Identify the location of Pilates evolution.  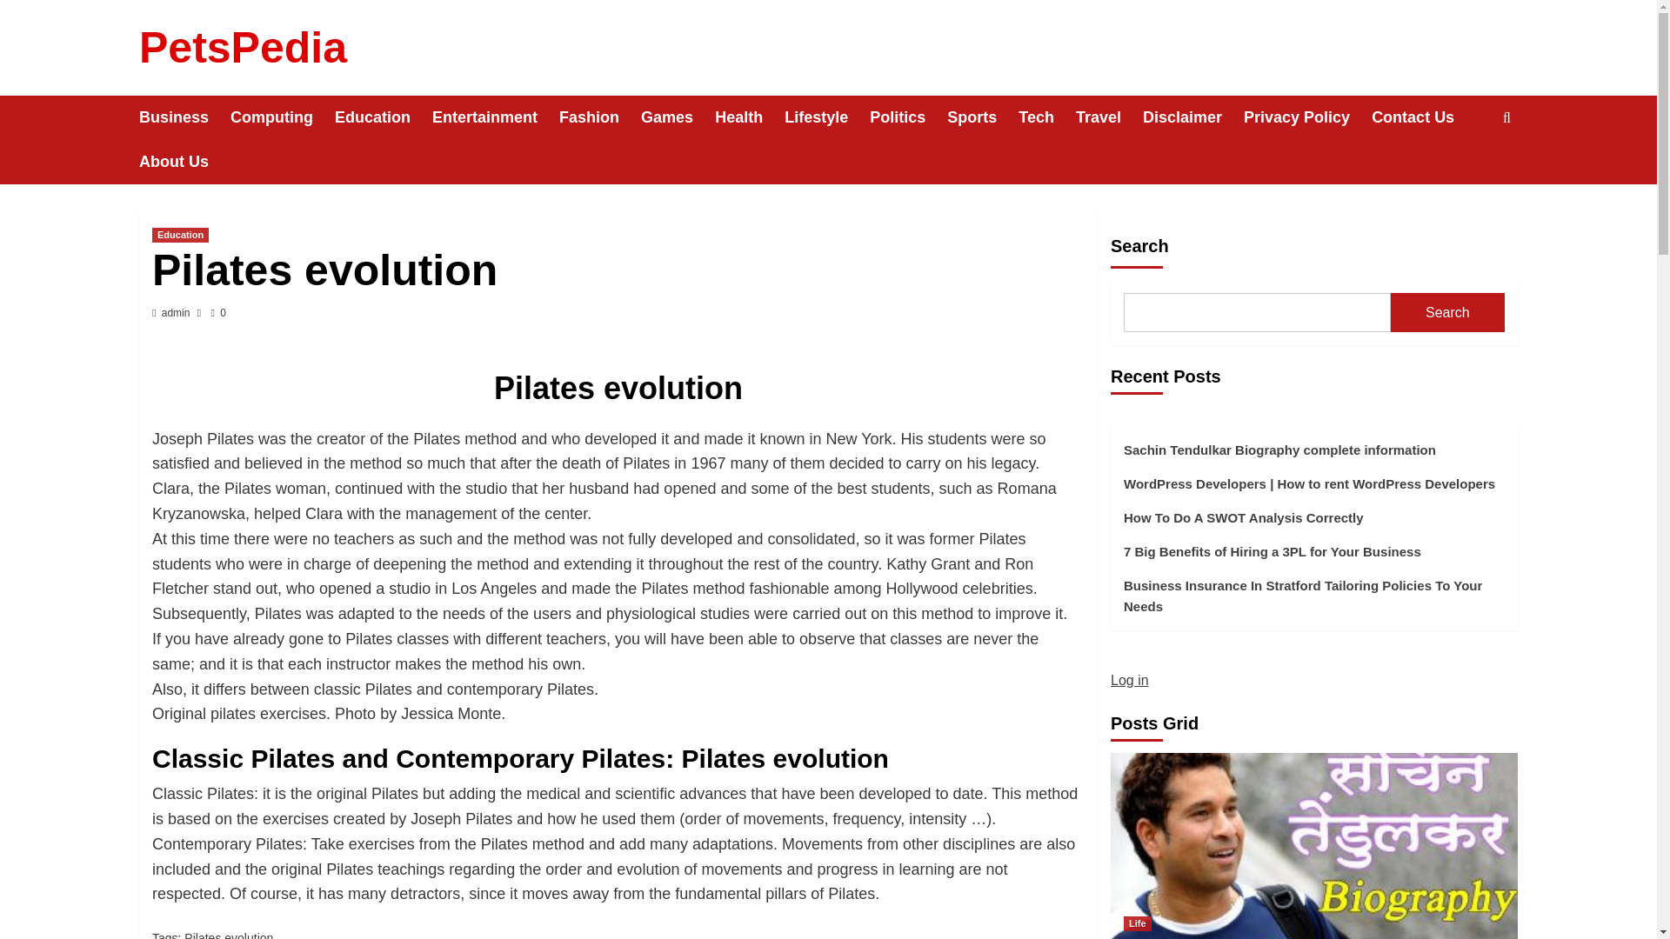
(228, 936).